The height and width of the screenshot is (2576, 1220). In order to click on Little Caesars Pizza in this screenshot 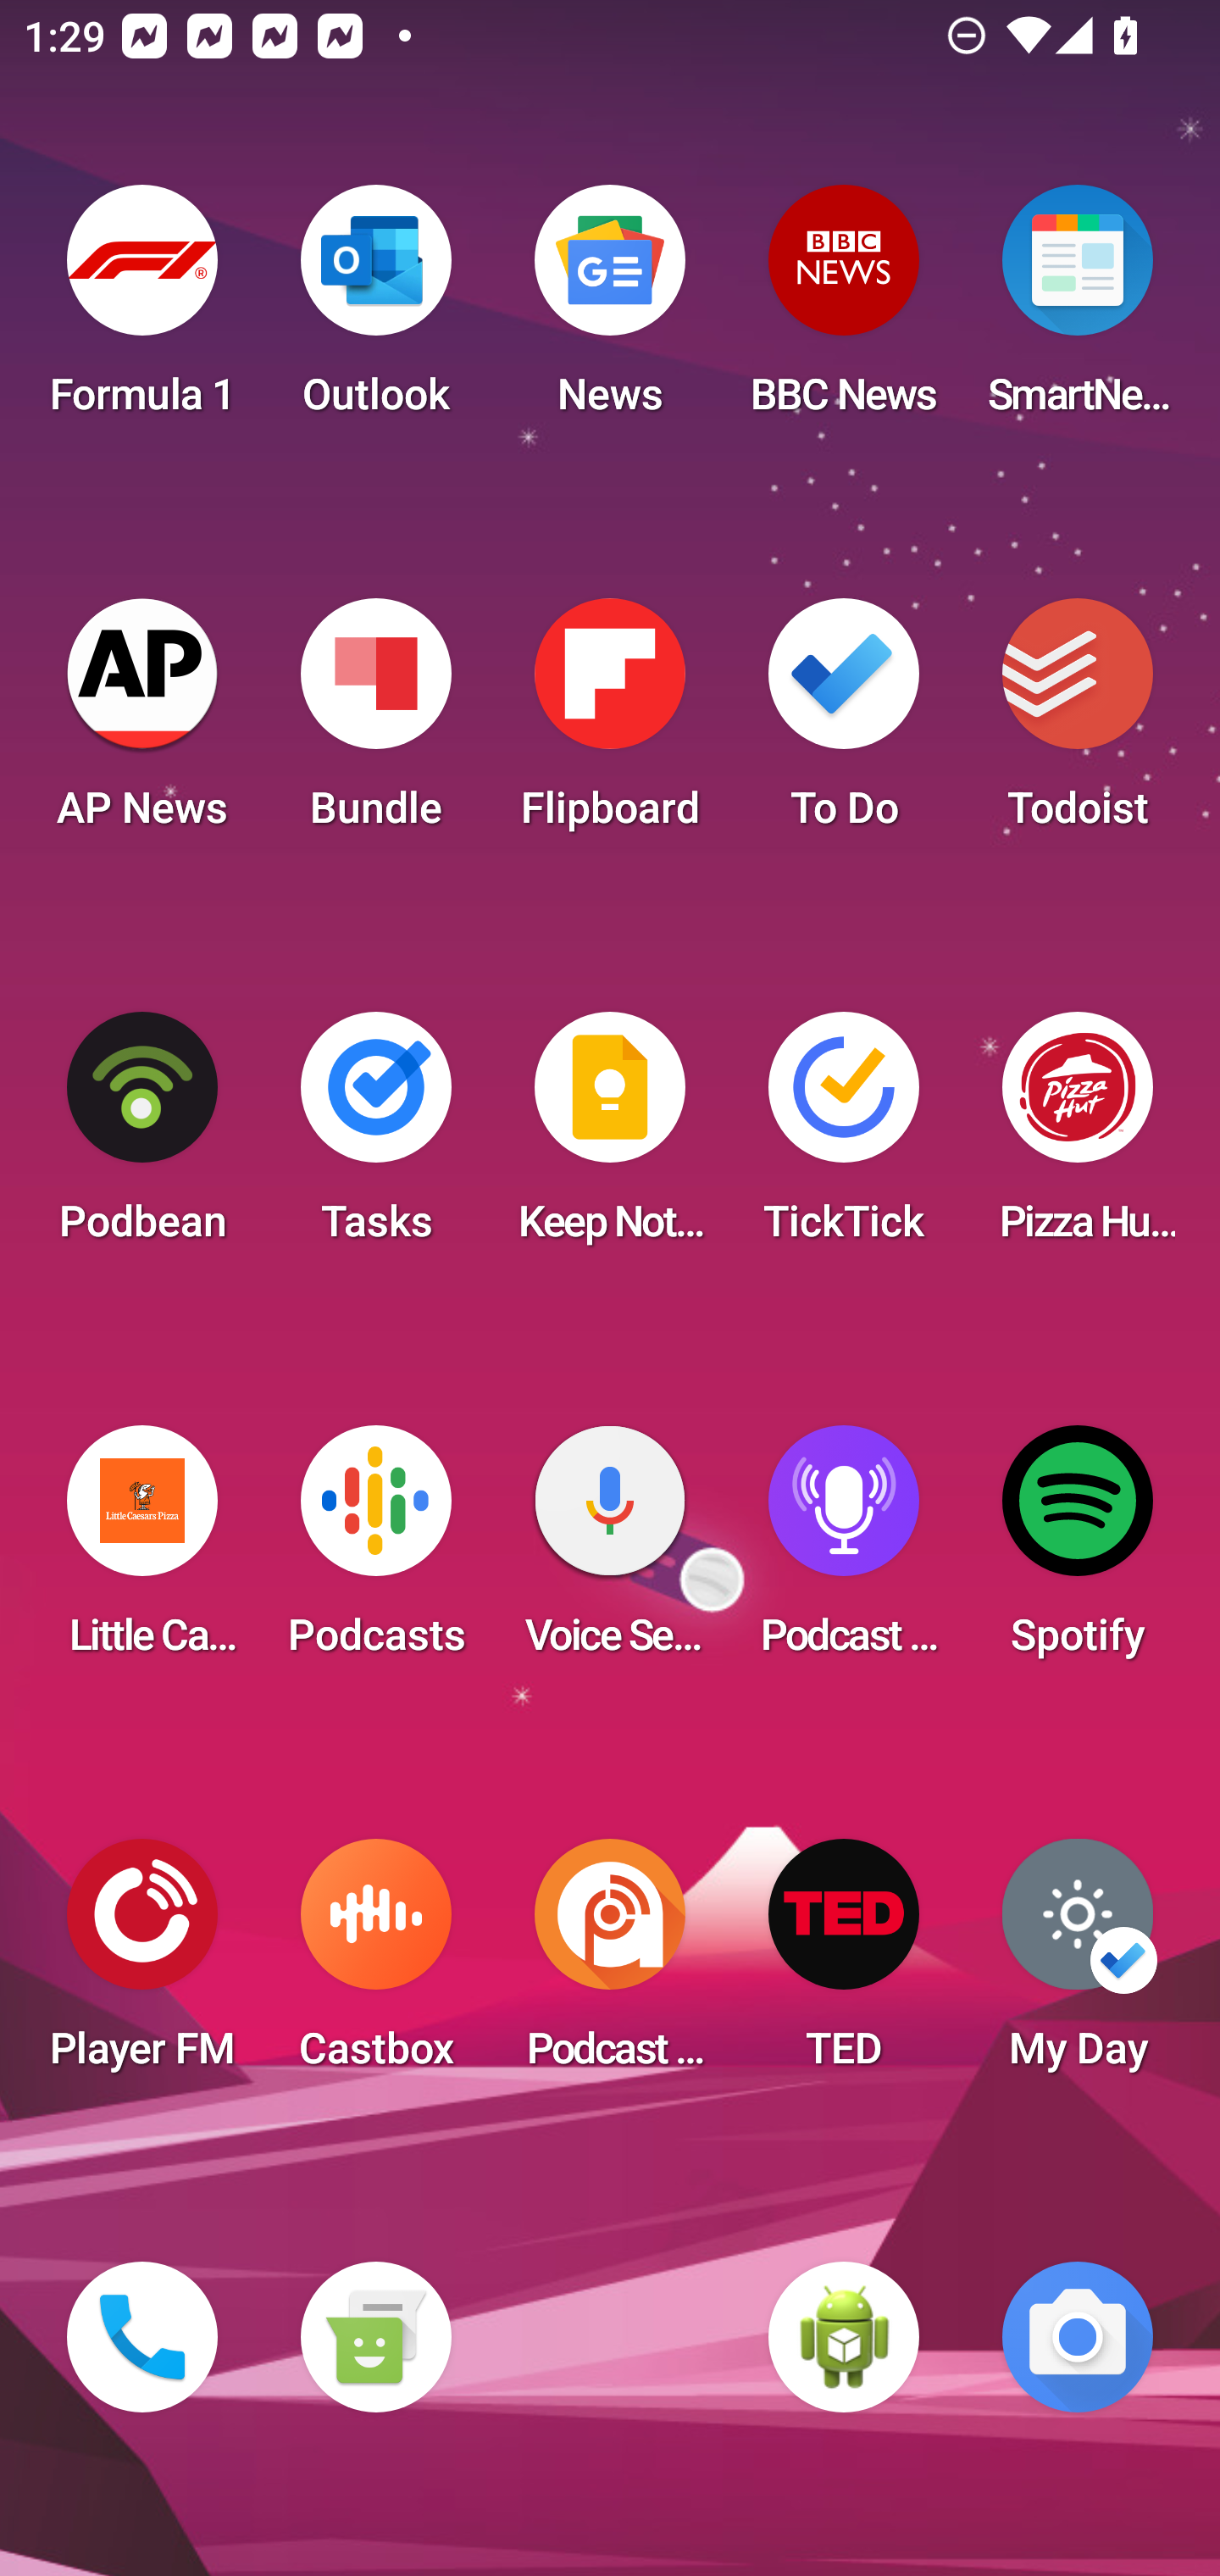, I will do `click(142, 1551)`.